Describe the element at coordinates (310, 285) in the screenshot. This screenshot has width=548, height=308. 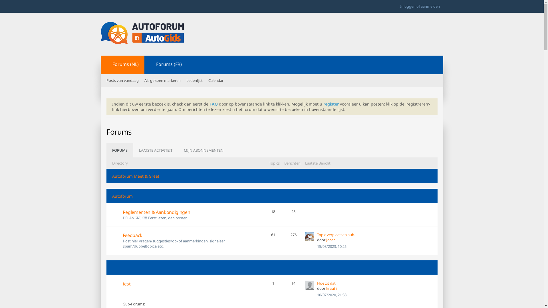
I see `krautli` at that location.